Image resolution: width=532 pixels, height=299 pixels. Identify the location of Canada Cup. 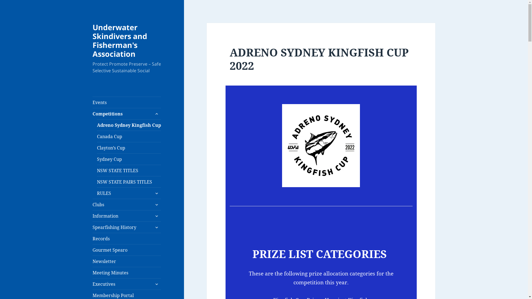
(129, 136).